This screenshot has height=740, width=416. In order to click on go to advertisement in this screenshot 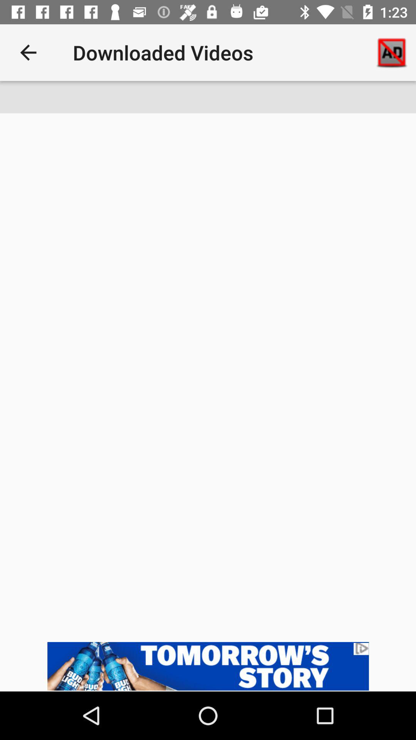, I will do `click(208, 666)`.